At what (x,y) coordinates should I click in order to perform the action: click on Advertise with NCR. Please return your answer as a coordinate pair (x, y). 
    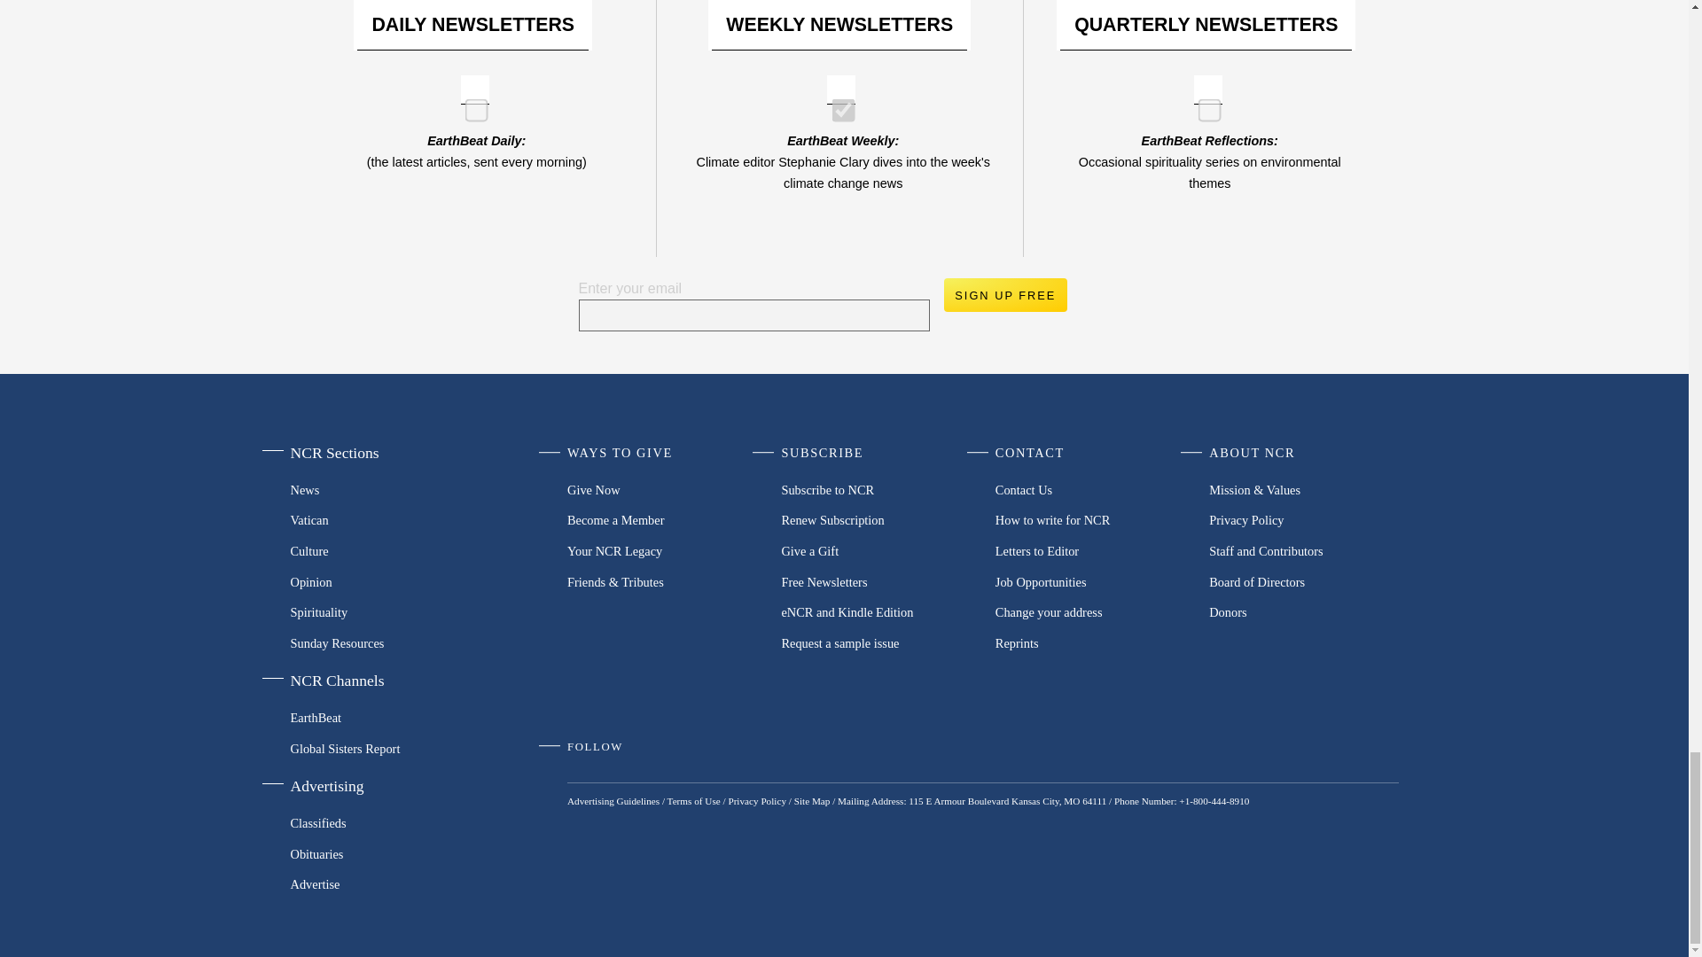
    Looking at the image, I should click on (379, 884).